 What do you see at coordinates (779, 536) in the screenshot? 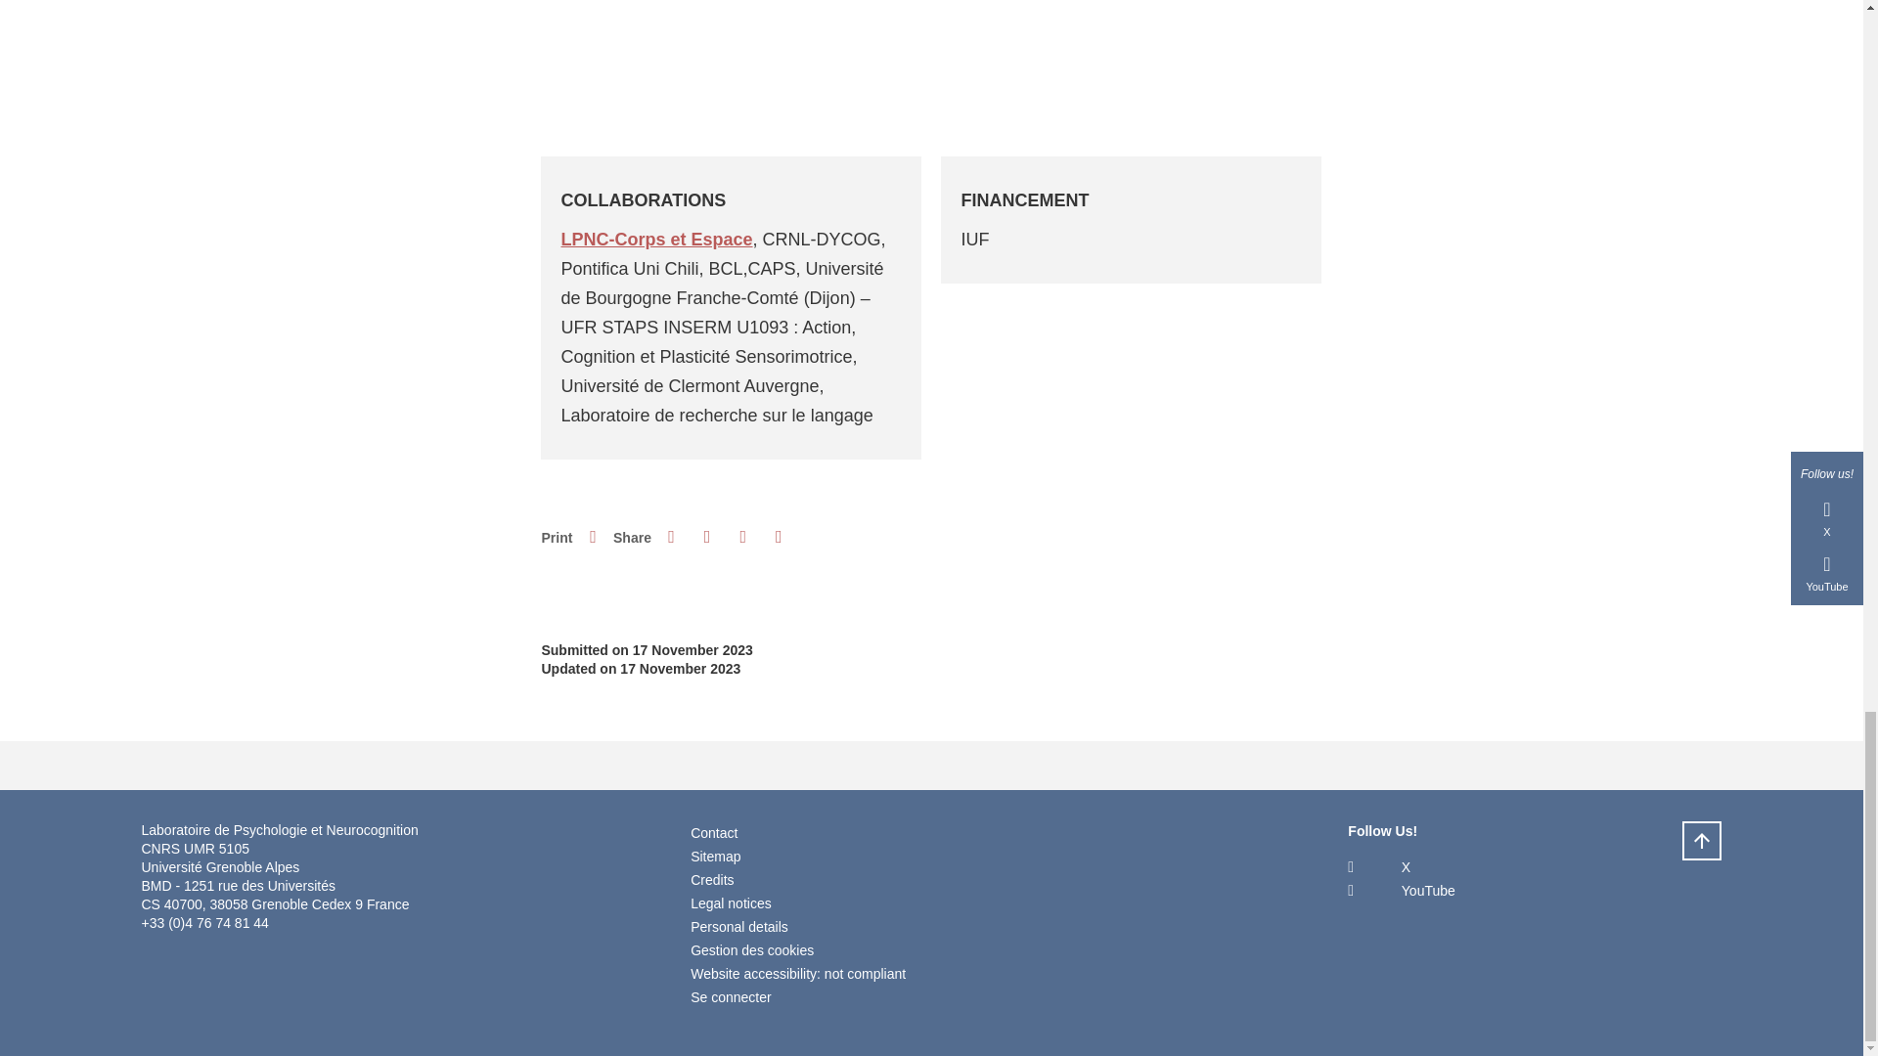
I see `Share url` at bounding box center [779, 536].